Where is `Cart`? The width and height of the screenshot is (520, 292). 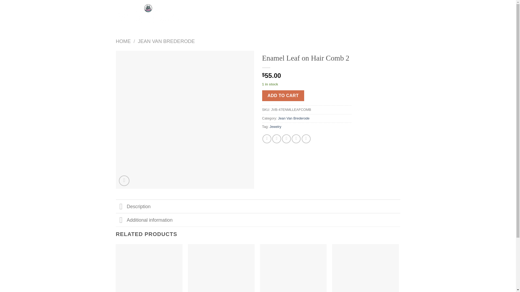 Cart is located at coordinates (391, 15).